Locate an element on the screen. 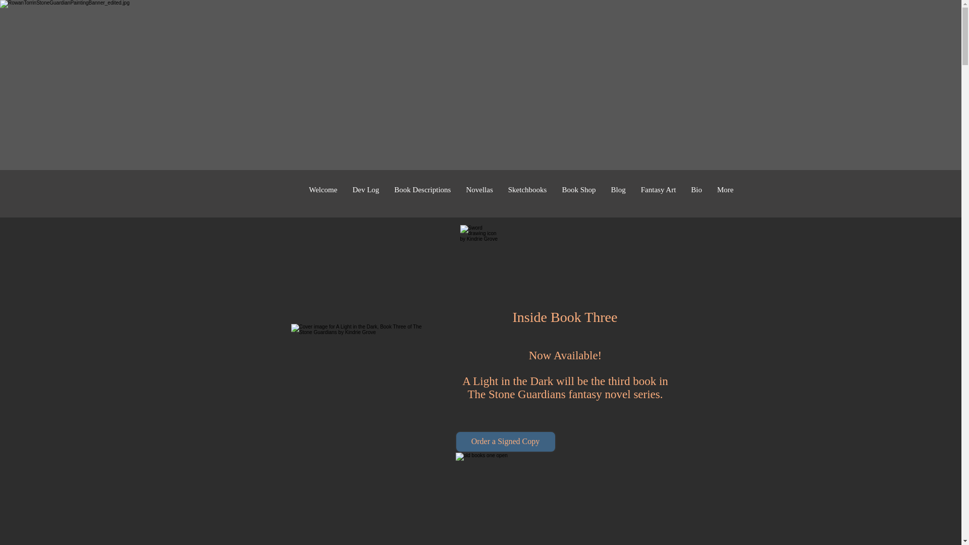 The width and height of the screenshot is (969, 545). Book Shop is located at coordinates (578, 193).